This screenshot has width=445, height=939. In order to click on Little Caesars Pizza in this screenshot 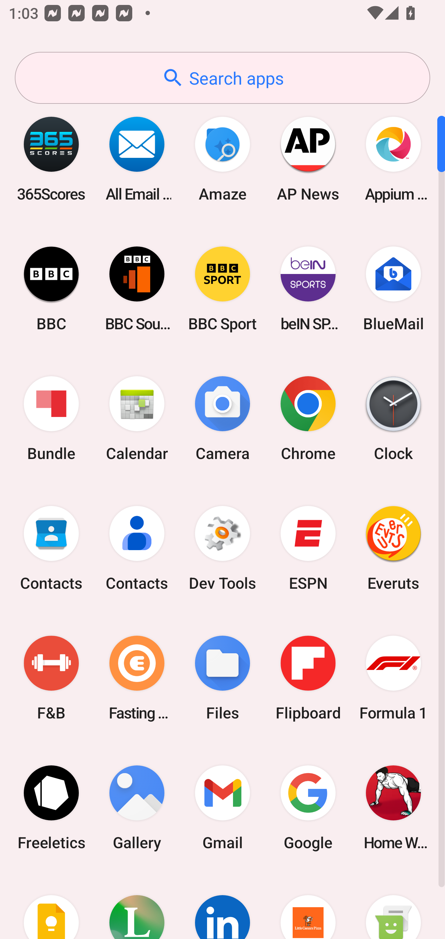, I will do `click(308, 906)`.